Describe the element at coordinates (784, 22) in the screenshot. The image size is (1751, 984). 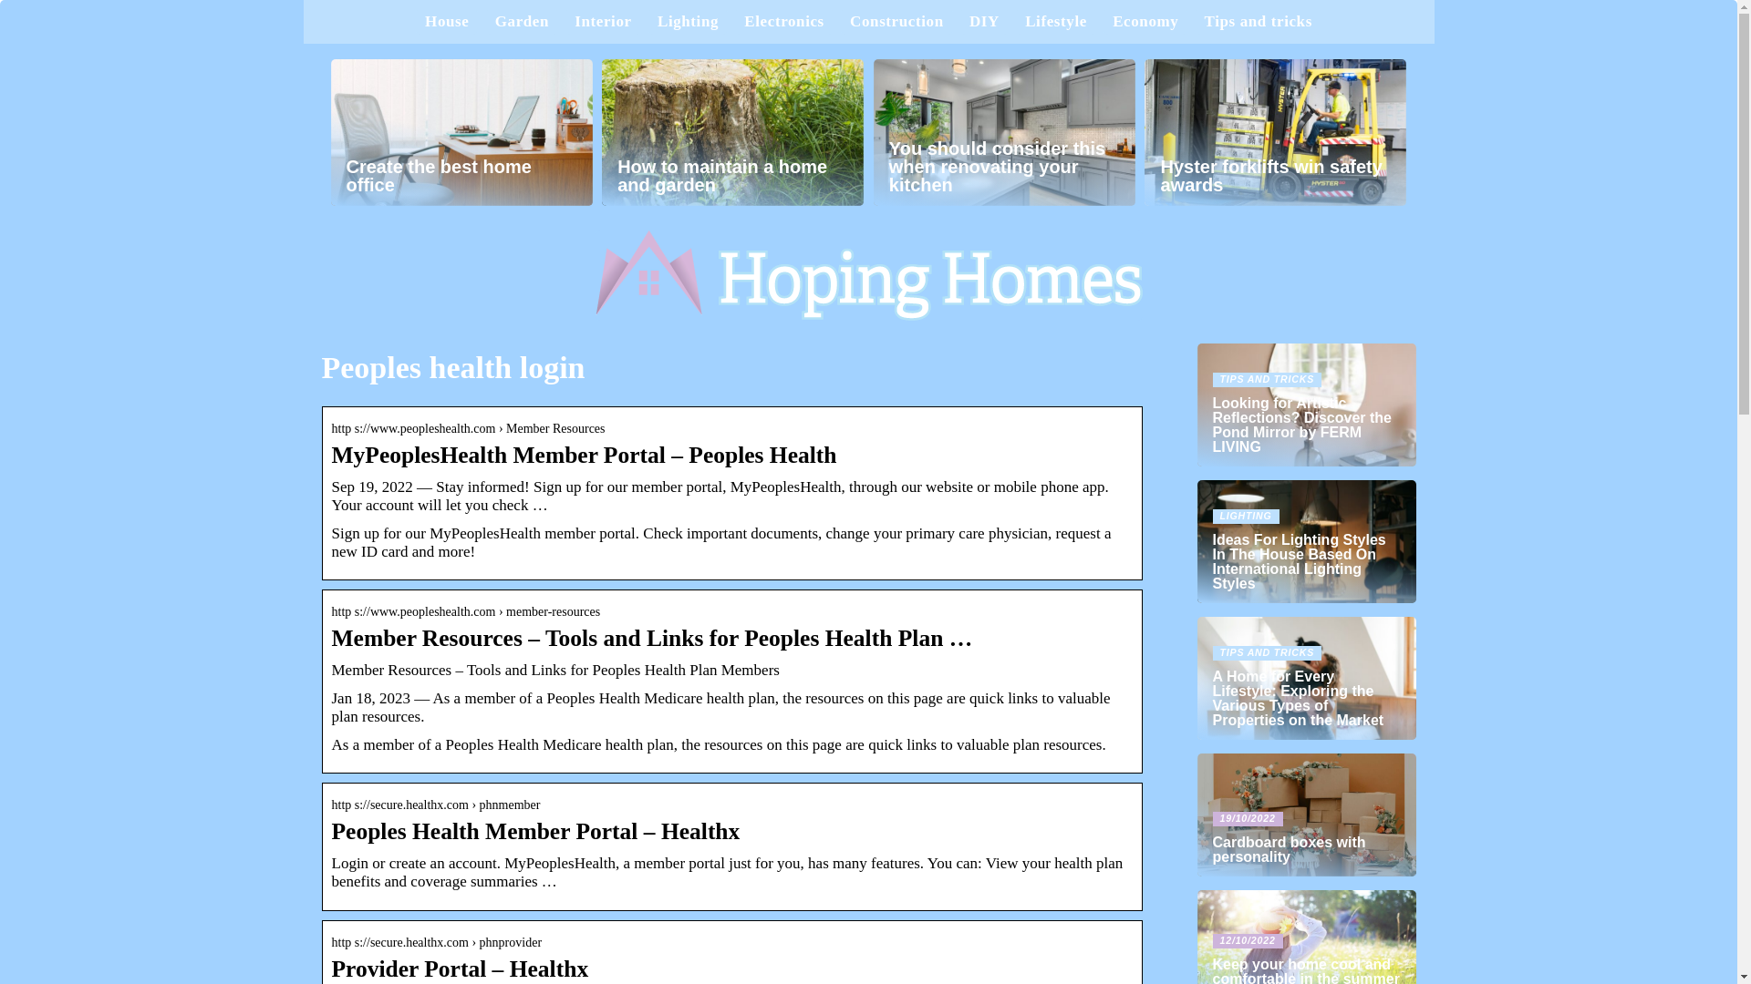
I see `Electronics` at that location.